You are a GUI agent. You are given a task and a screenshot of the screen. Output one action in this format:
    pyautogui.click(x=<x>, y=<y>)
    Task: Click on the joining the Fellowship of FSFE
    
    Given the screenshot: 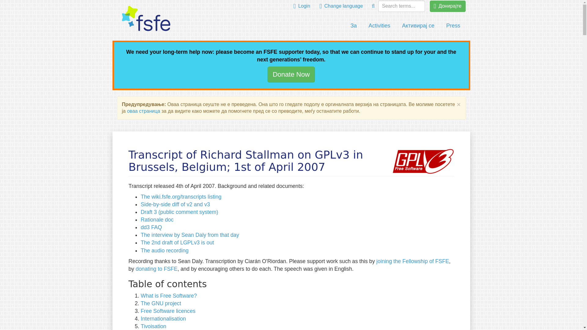 What is the action you would take?
    pyautogui.click(x=412, y=261)
    